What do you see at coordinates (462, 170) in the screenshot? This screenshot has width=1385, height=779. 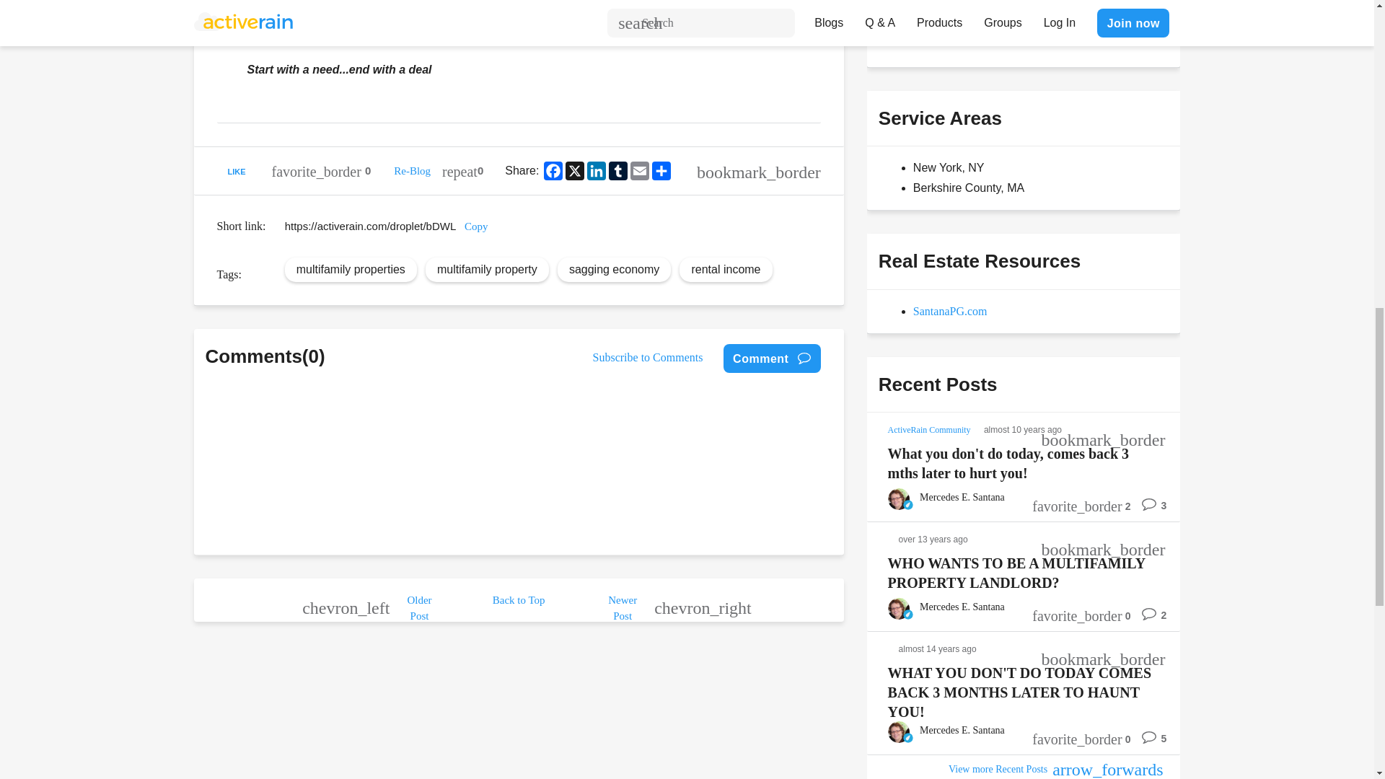 I see `This entry hasn't been re-blogged` at bounding box center [462, 170].